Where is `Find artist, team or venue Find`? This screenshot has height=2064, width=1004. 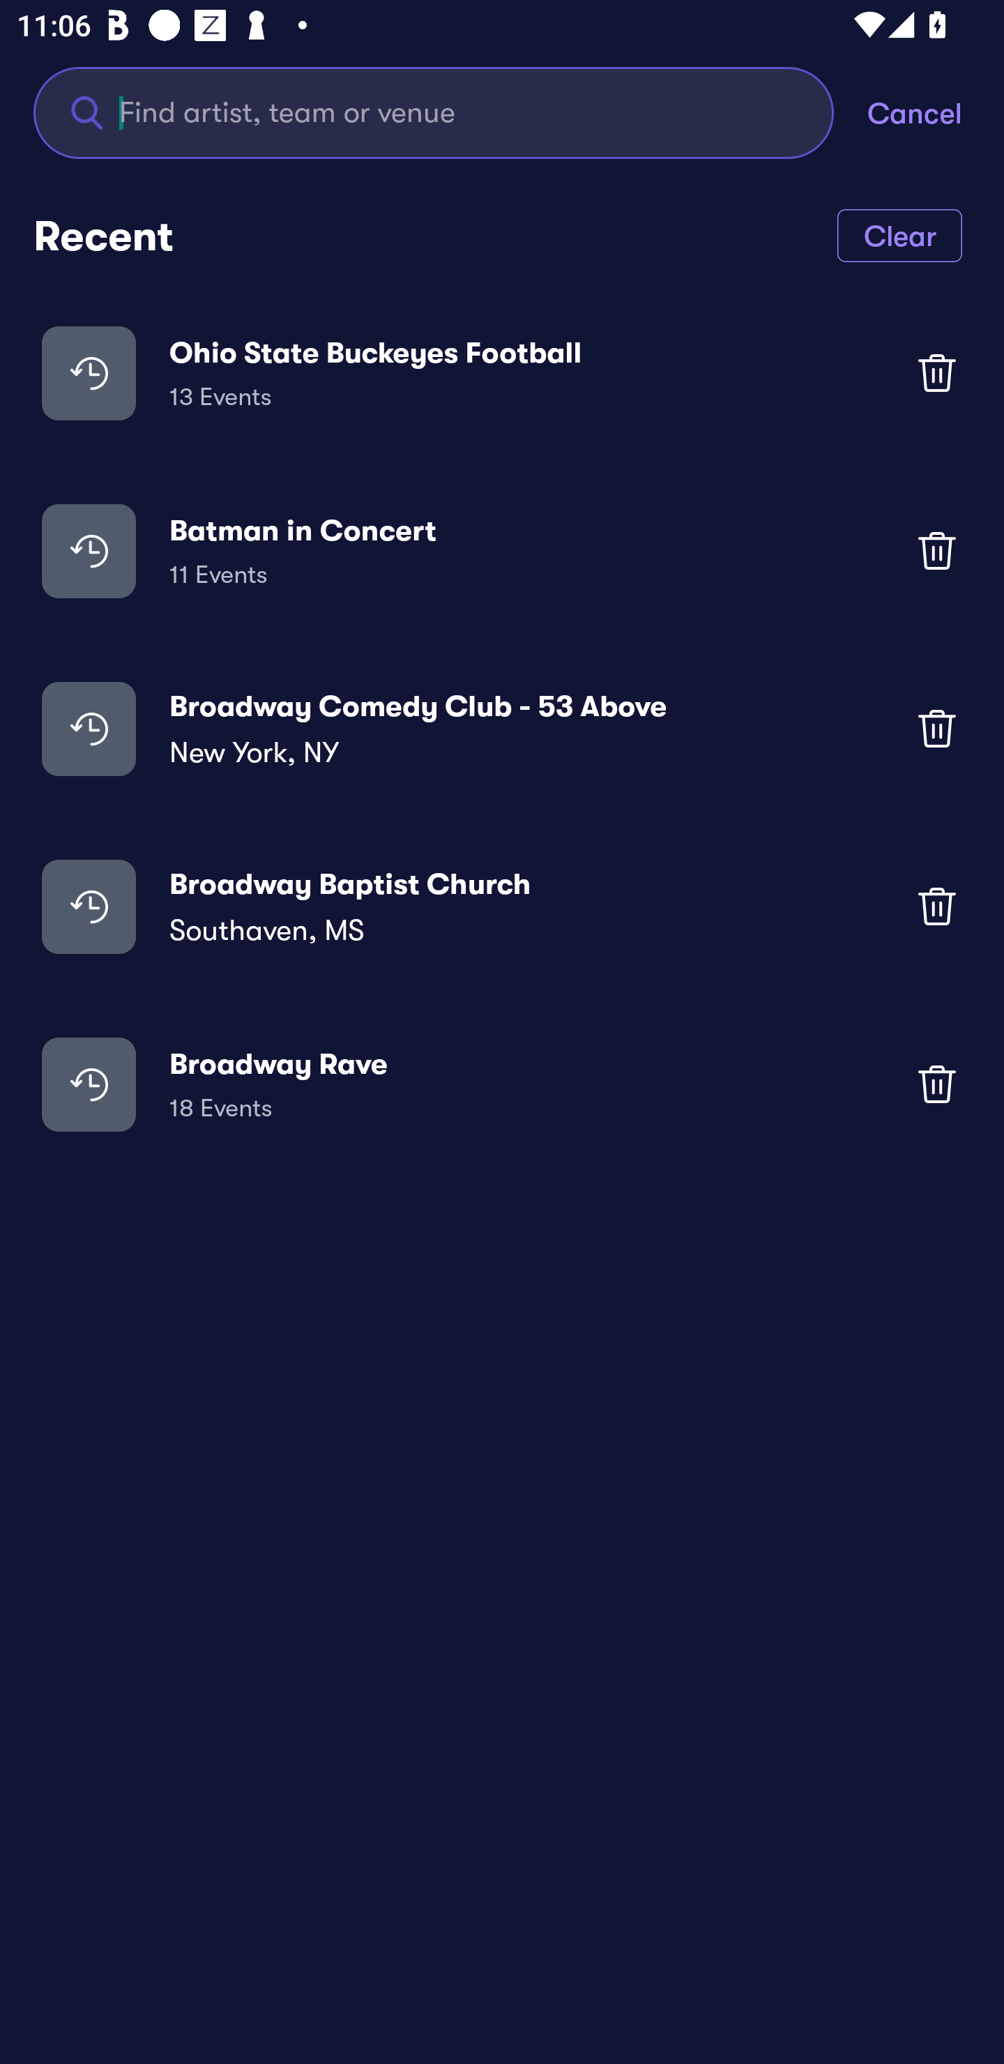 Find artist, team or venue Find is located at coordinates (450, 112).